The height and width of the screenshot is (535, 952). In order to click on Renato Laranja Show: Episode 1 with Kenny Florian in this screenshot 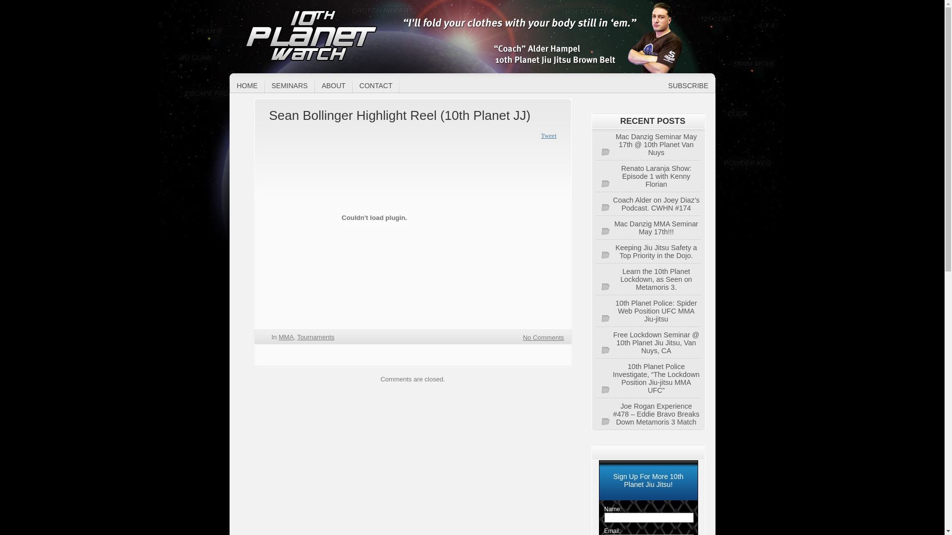, I will do `click(649, 176)`.